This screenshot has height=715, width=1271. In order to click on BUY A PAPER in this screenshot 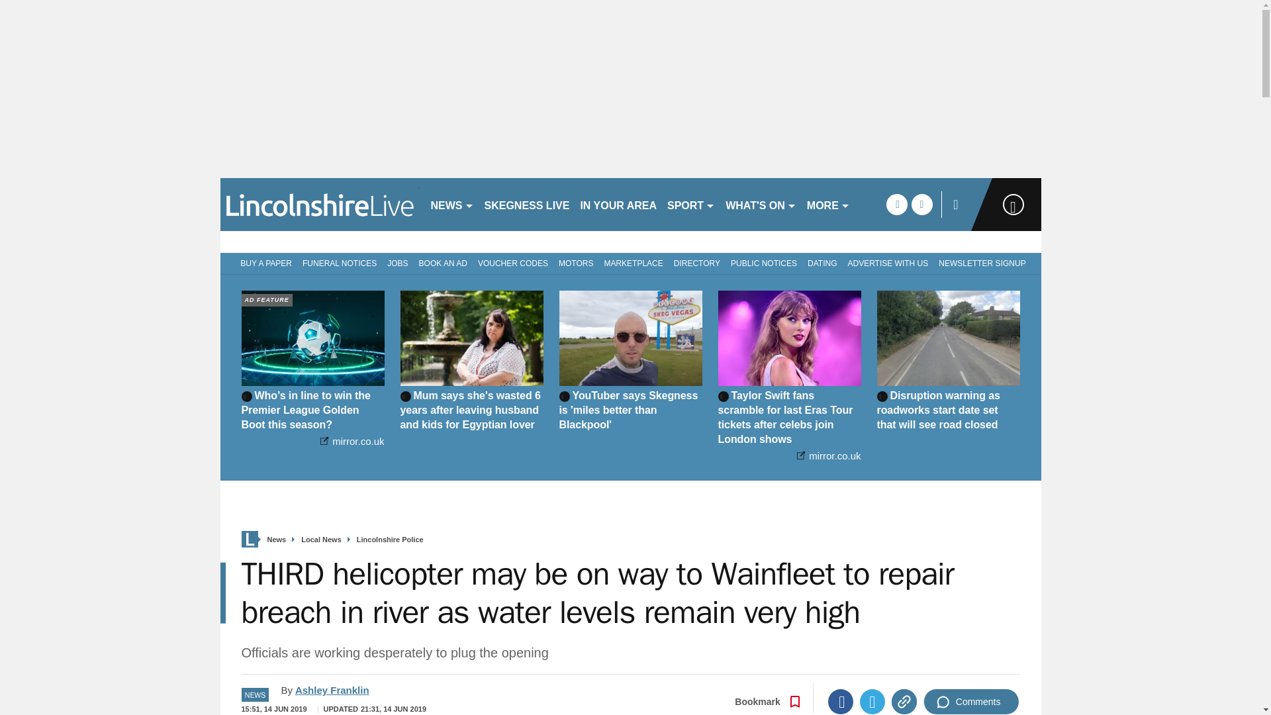, I will do `click(263, 262)`.